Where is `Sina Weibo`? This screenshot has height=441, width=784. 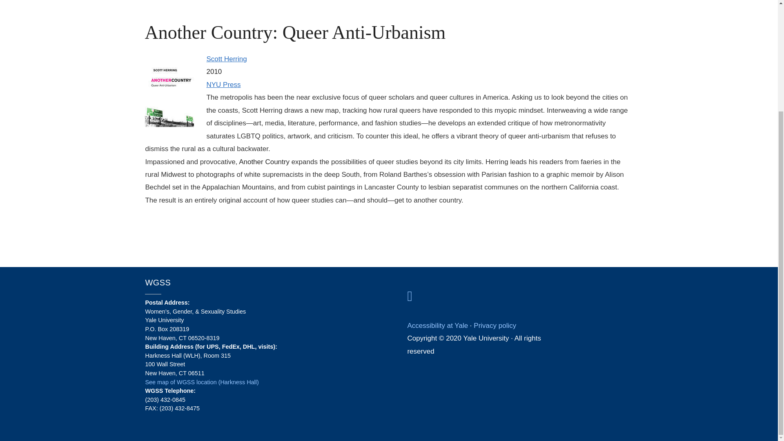
Sina Weibo is located at coordinates (541, 377).